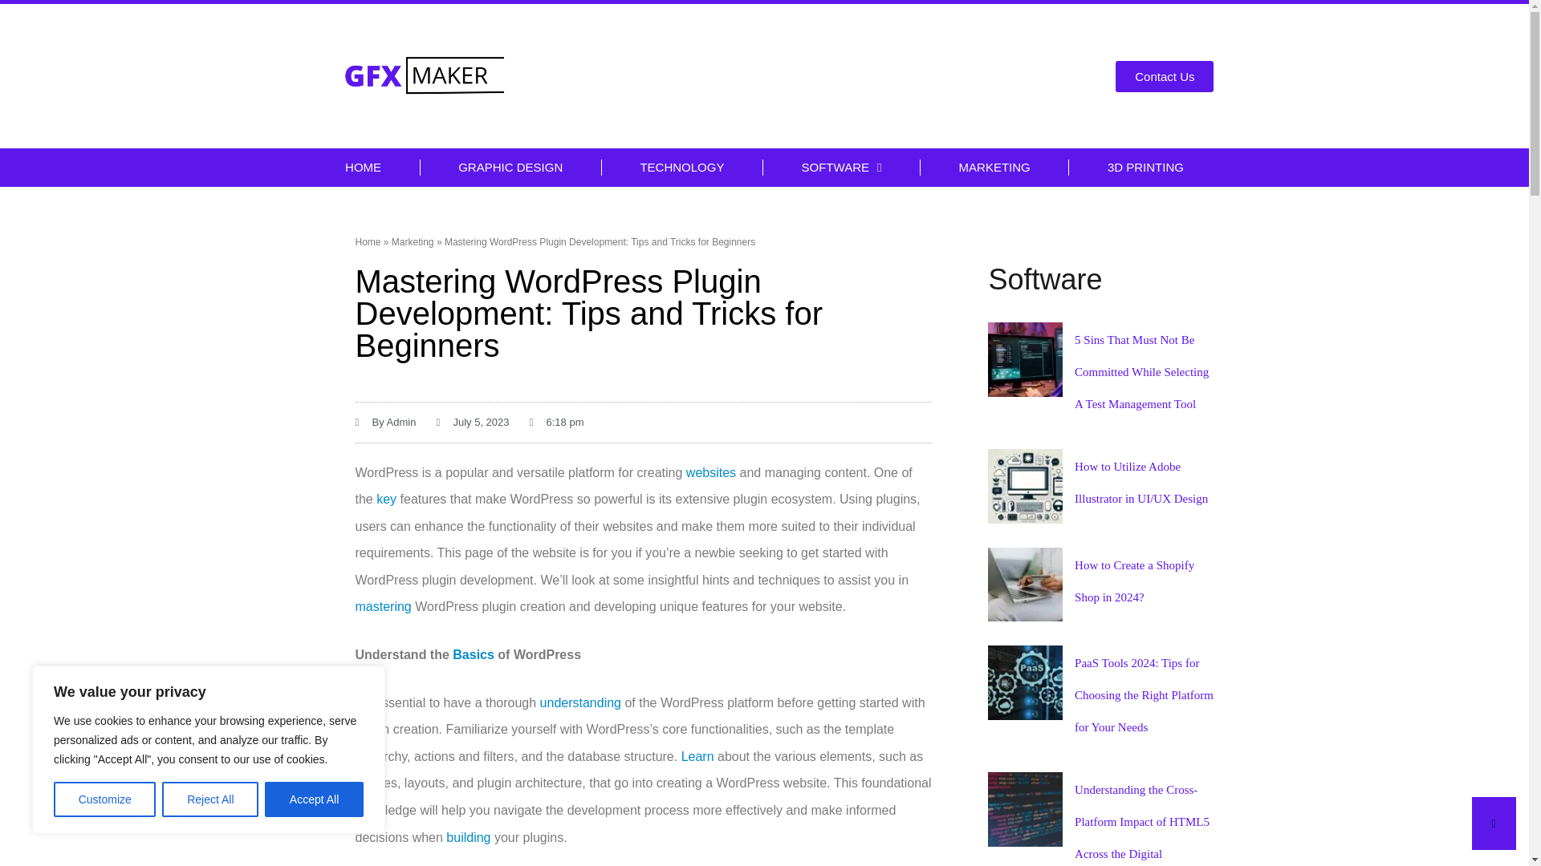  I want to click on MARKETING, so click(994, 167).